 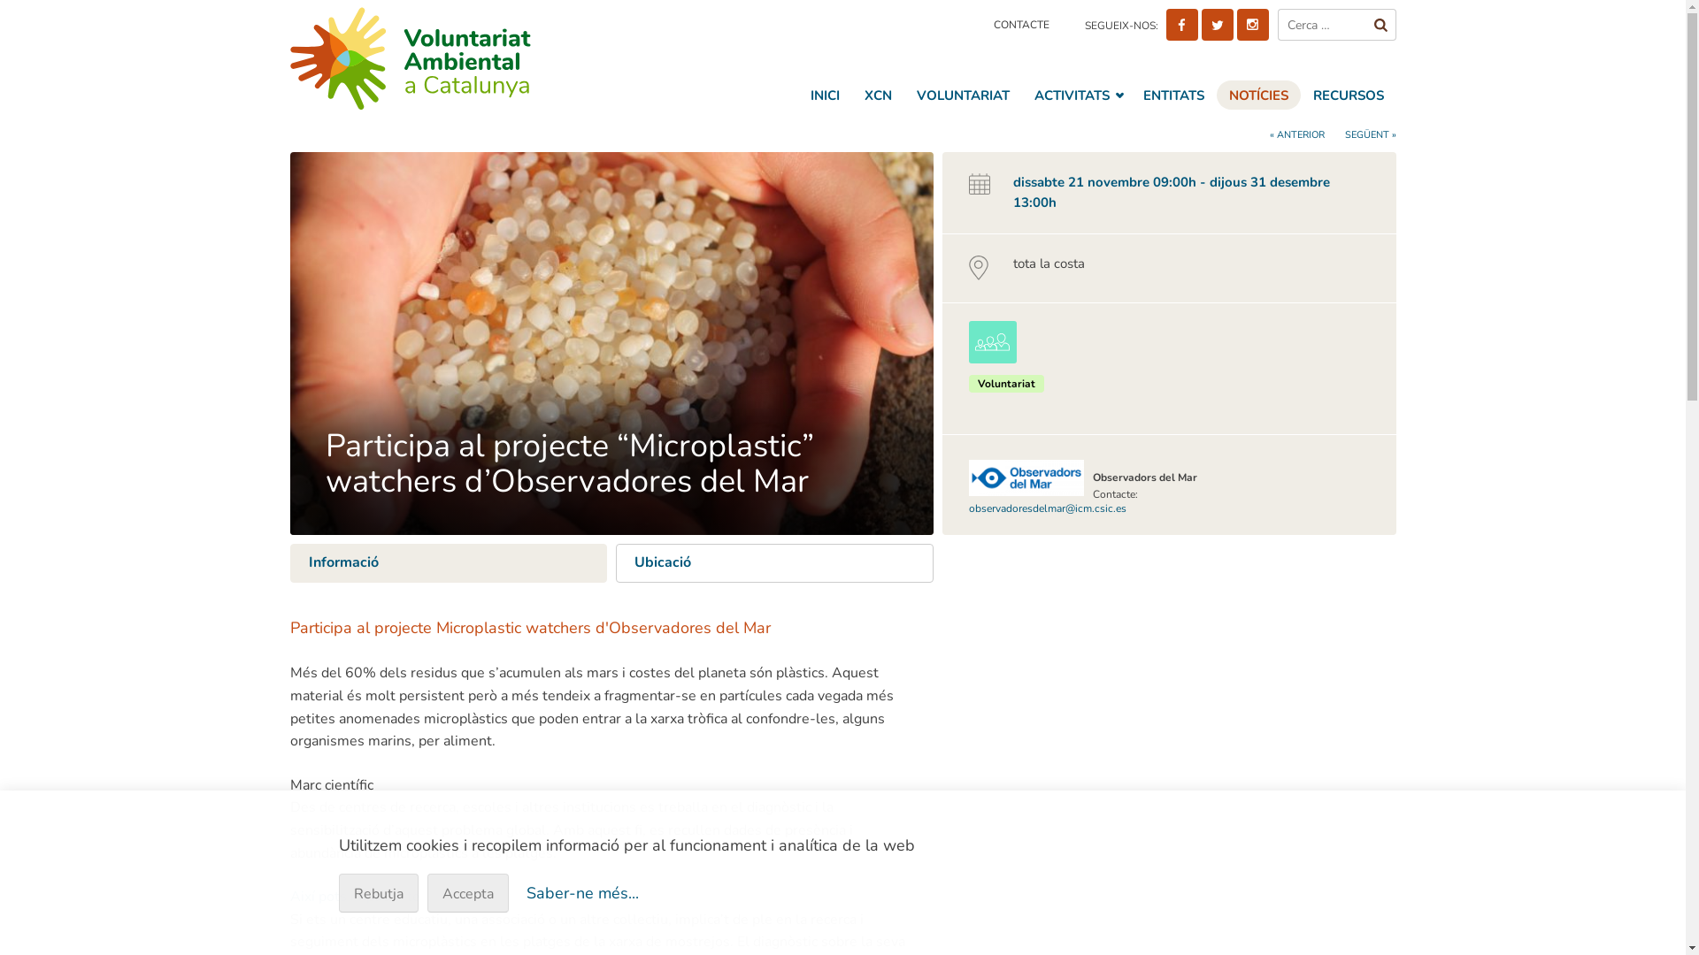 What do you see at coordinates (1218, 25) in the screenshot?
I see `Twitter` at bounding box center [1218, 25].